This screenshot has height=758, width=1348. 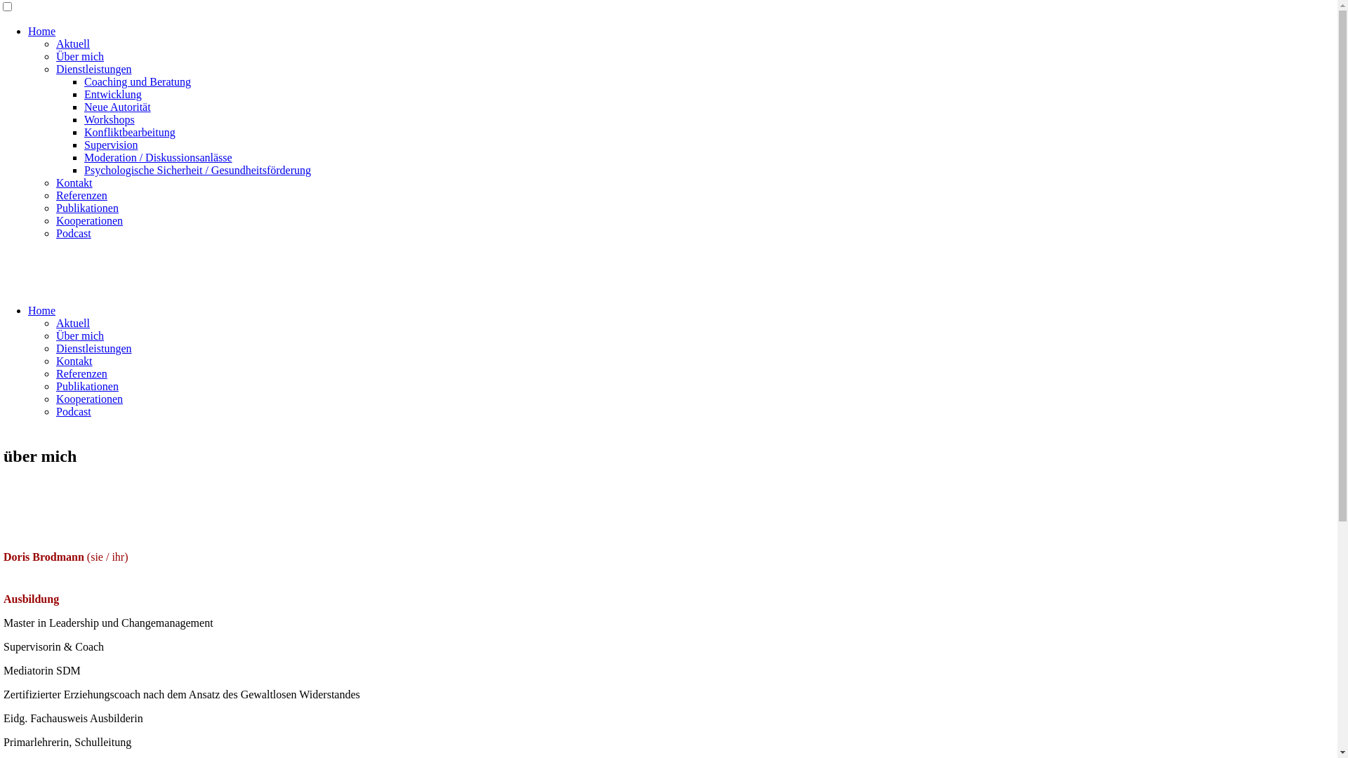 What do you see at coordinates (130, 132) in the screenshot?
I see `Konfliktbearbeitung` at bounding box center [130, 132].